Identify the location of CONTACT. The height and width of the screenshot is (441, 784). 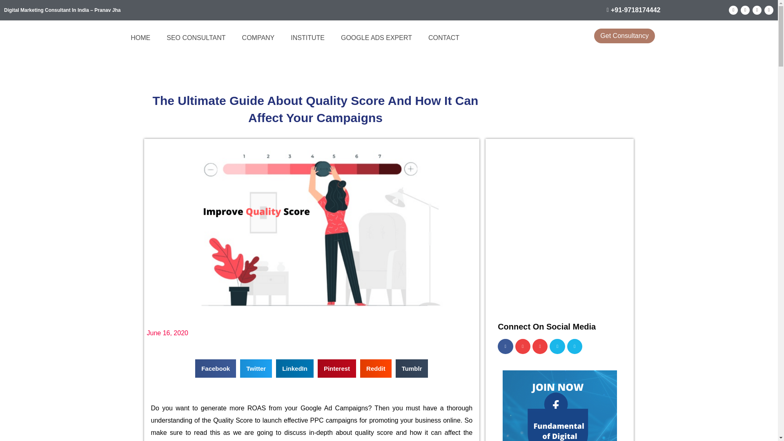
(443, 38).